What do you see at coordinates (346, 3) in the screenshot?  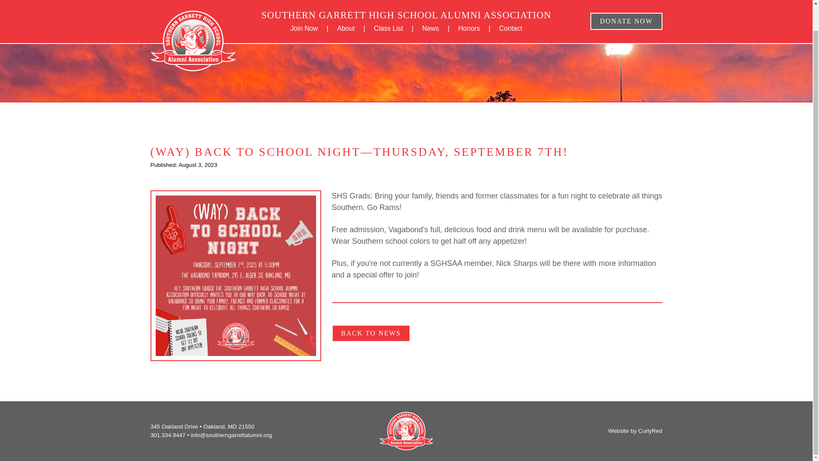 I see `About` at bounding box center [346, 3].